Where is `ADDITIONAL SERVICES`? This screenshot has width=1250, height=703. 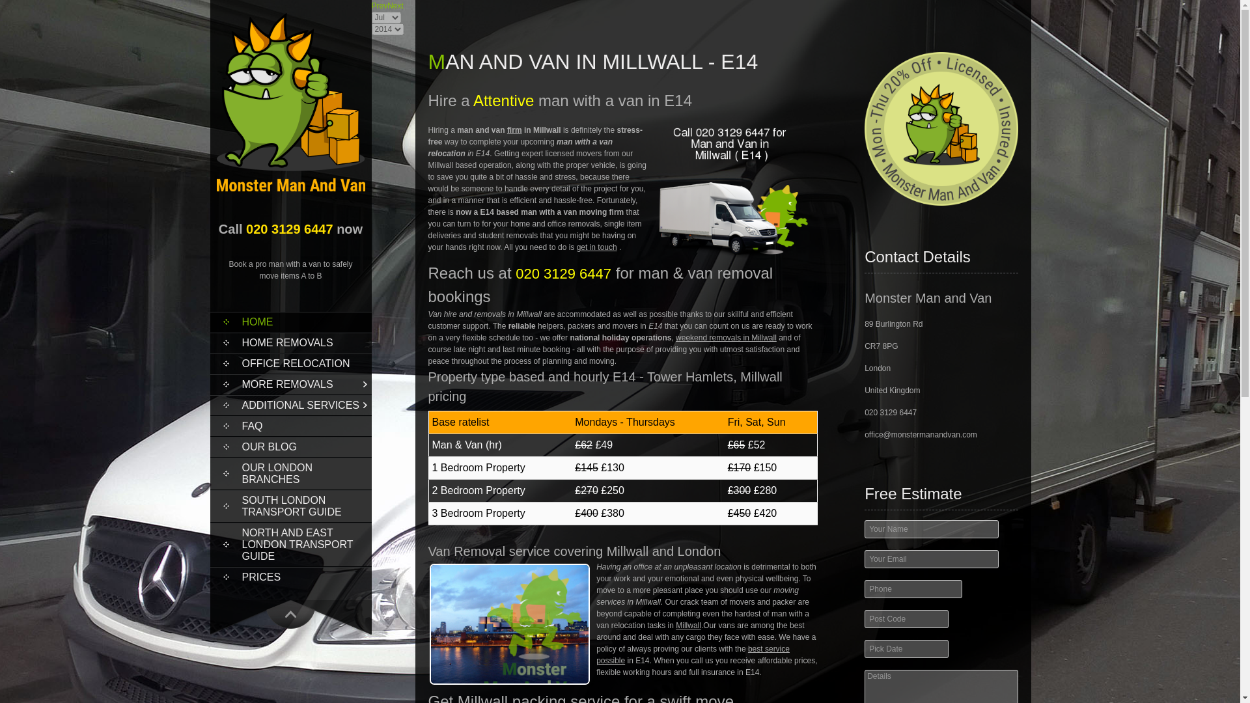
ADDITIONAL SERVICES is located at coordinates (290, 406).